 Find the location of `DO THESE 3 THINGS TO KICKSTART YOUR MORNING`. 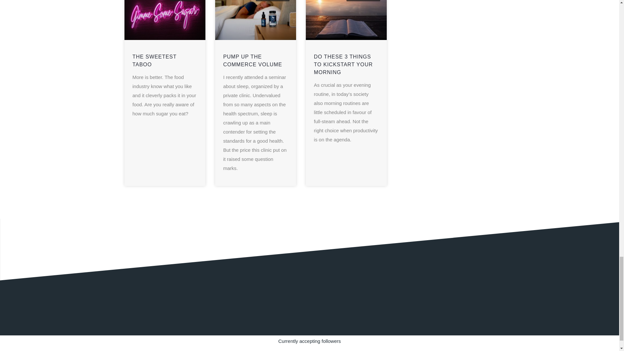

DO THESE 3 THINGS TO KICKSTART YOUR MORNING is located at coordinates (343, 64).